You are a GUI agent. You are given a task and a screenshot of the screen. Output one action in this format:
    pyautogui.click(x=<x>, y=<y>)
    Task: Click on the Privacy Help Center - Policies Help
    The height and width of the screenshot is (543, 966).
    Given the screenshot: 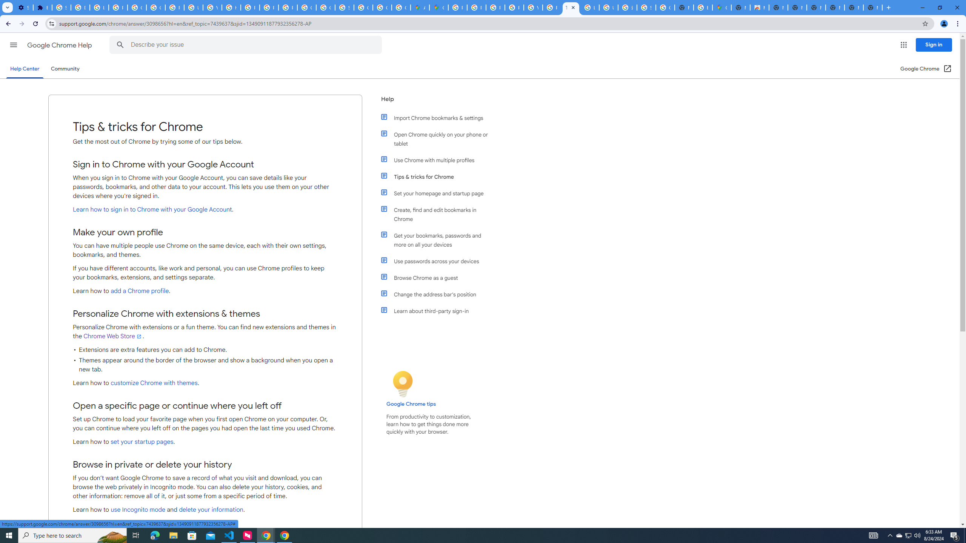 What is the action you would take?
    pyautogui.click(x=476, y=8)
    